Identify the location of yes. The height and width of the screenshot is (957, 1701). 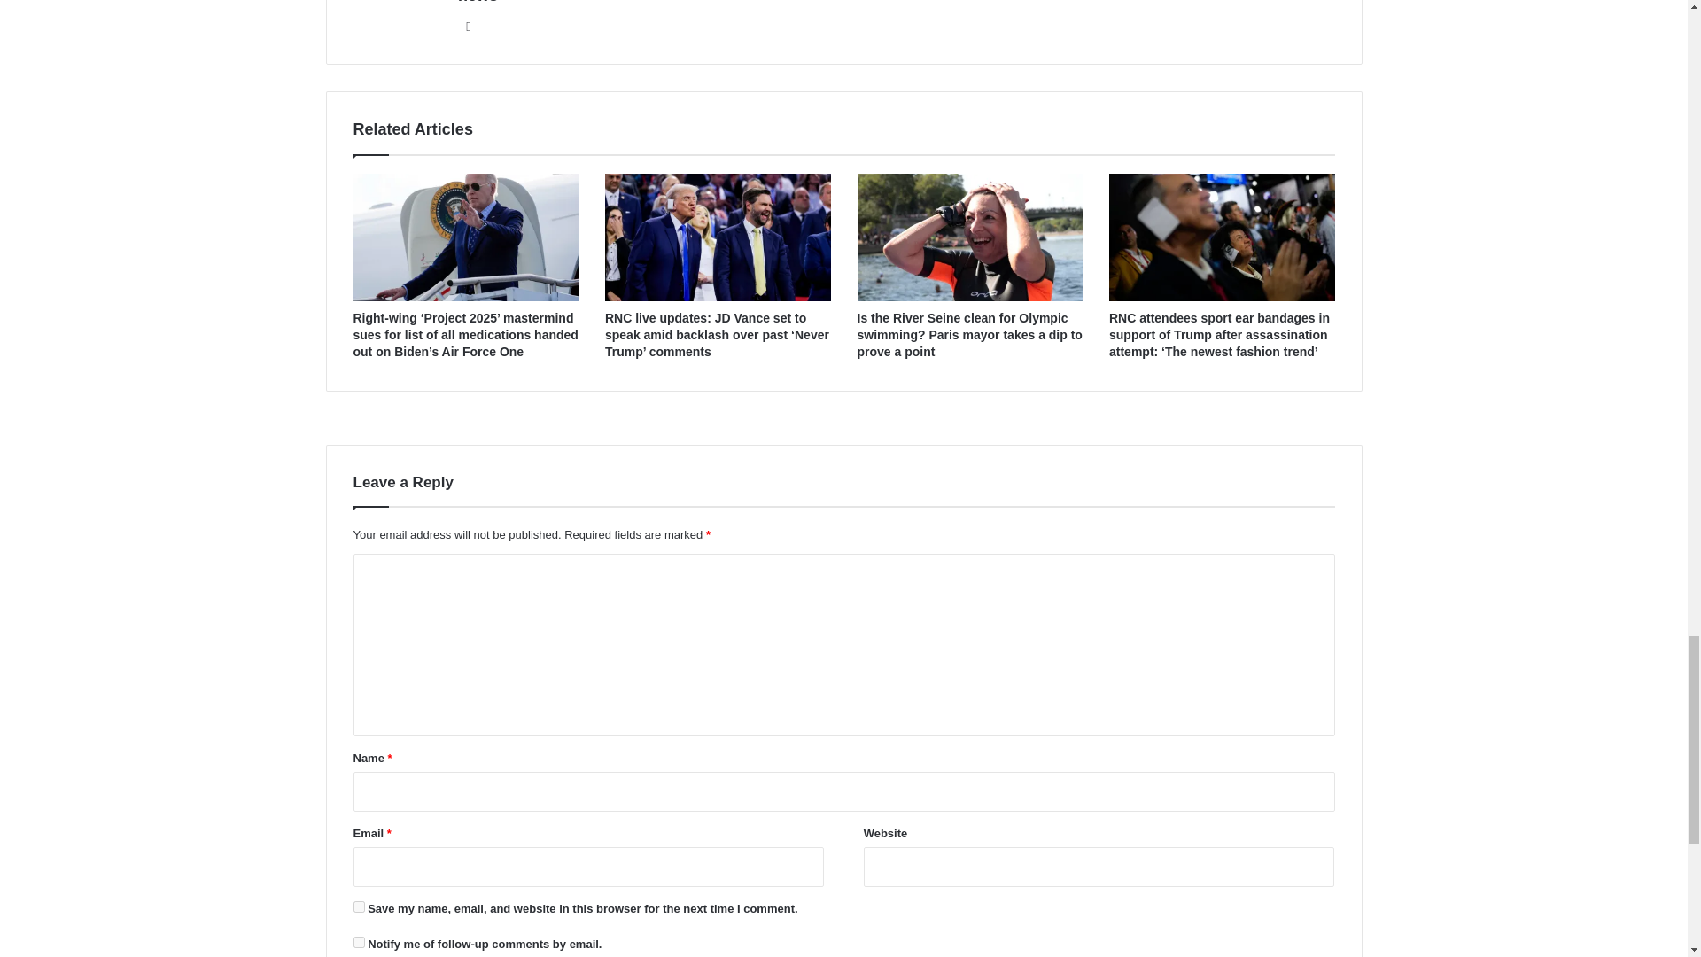
(358, 907).